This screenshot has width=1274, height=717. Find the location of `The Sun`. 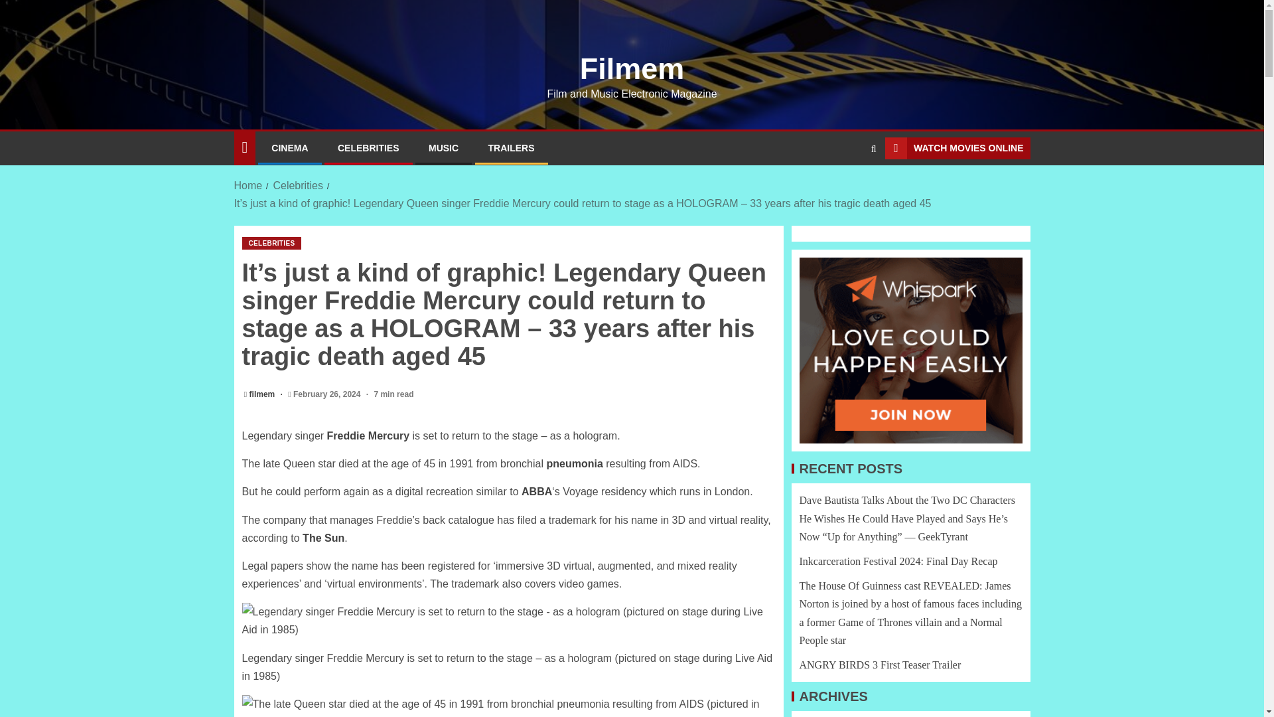

The Sun is located at coordinates (323, 538).